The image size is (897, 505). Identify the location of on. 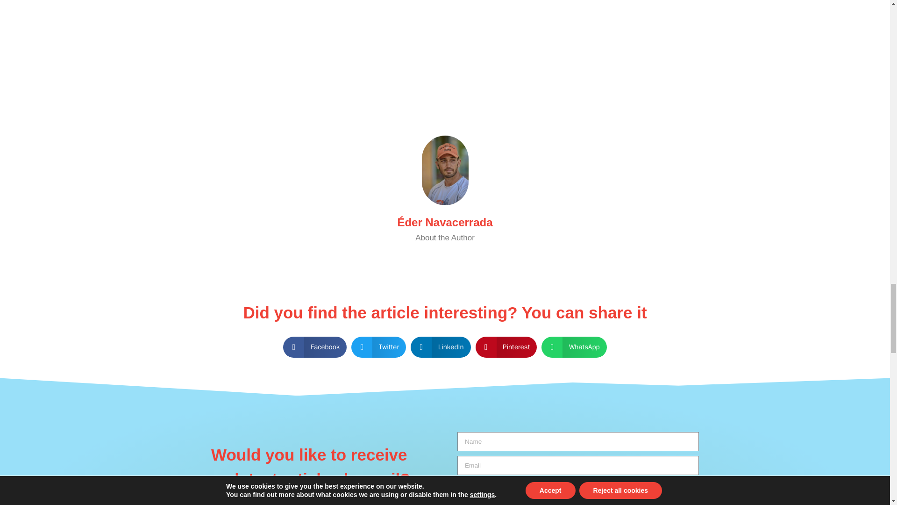
(461, 485).